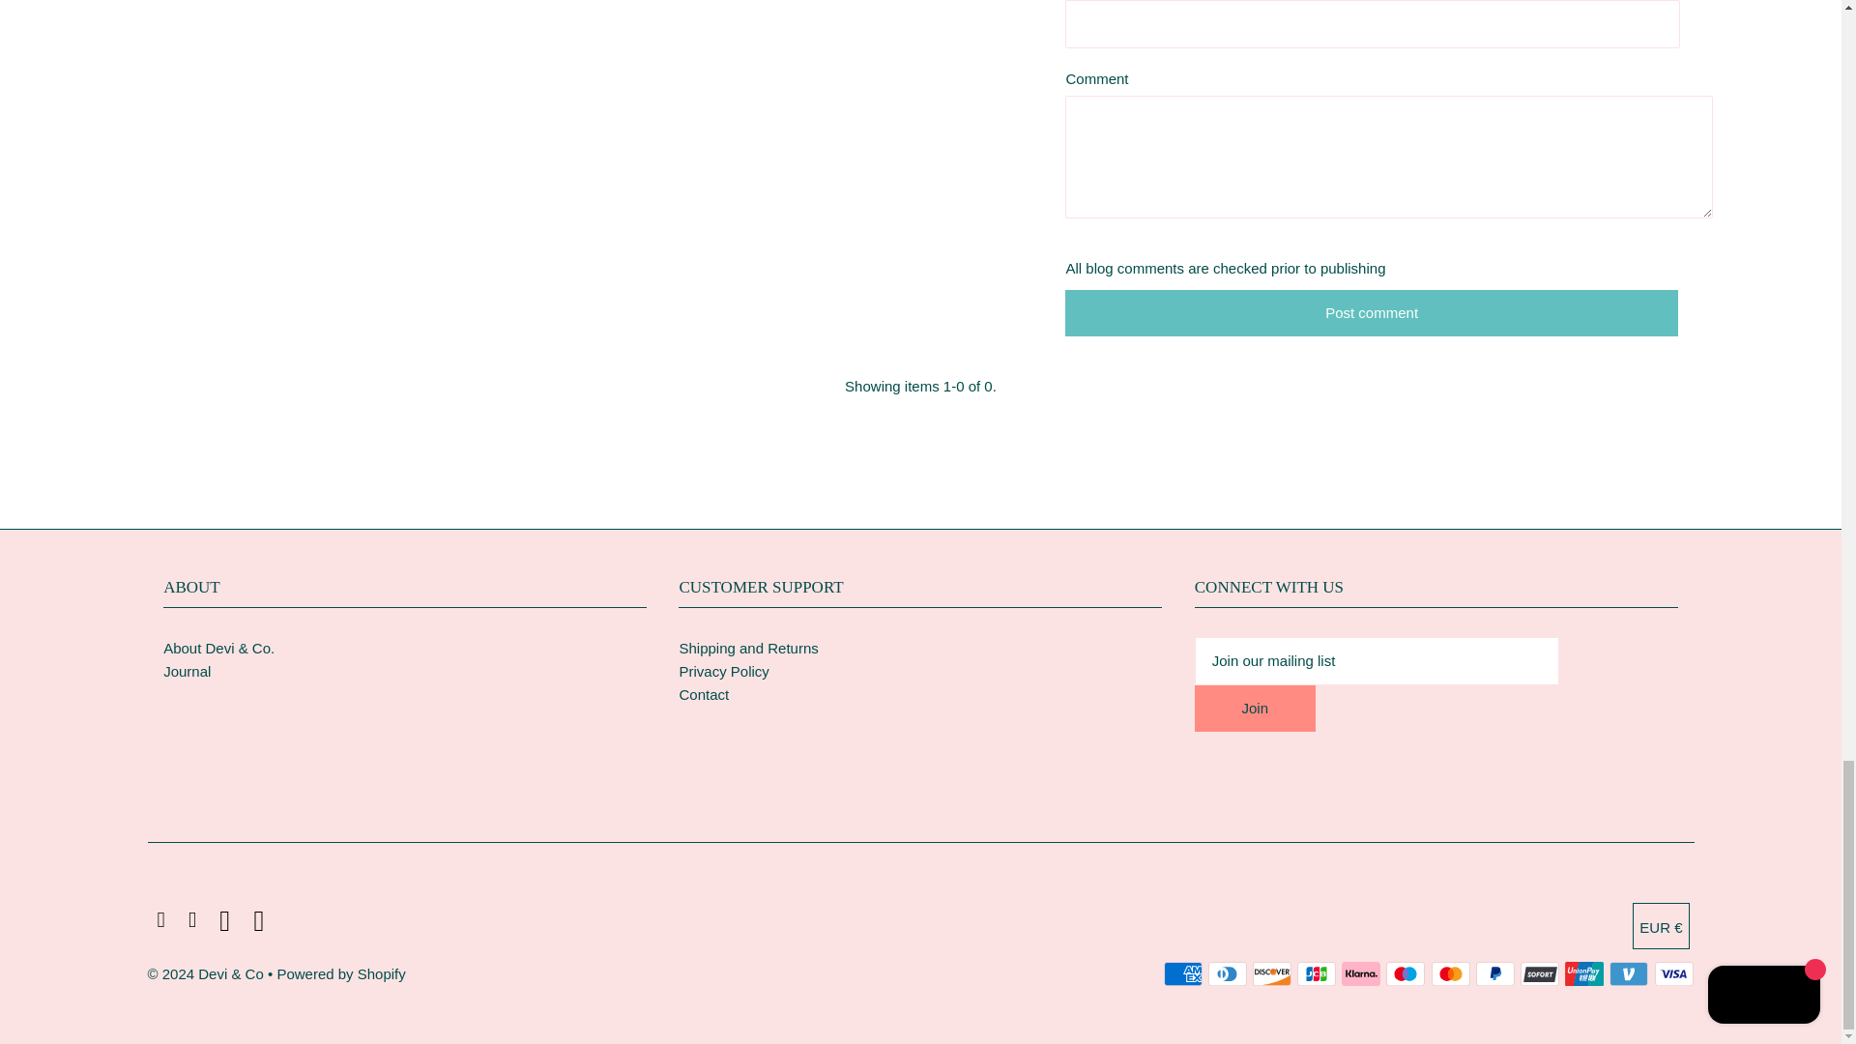 Image resolution: width=1856 pixels, height=1044 pixels. Describe the element at coordinates (1228, 973) in the screenshot. I see `Diners Club` at that location.